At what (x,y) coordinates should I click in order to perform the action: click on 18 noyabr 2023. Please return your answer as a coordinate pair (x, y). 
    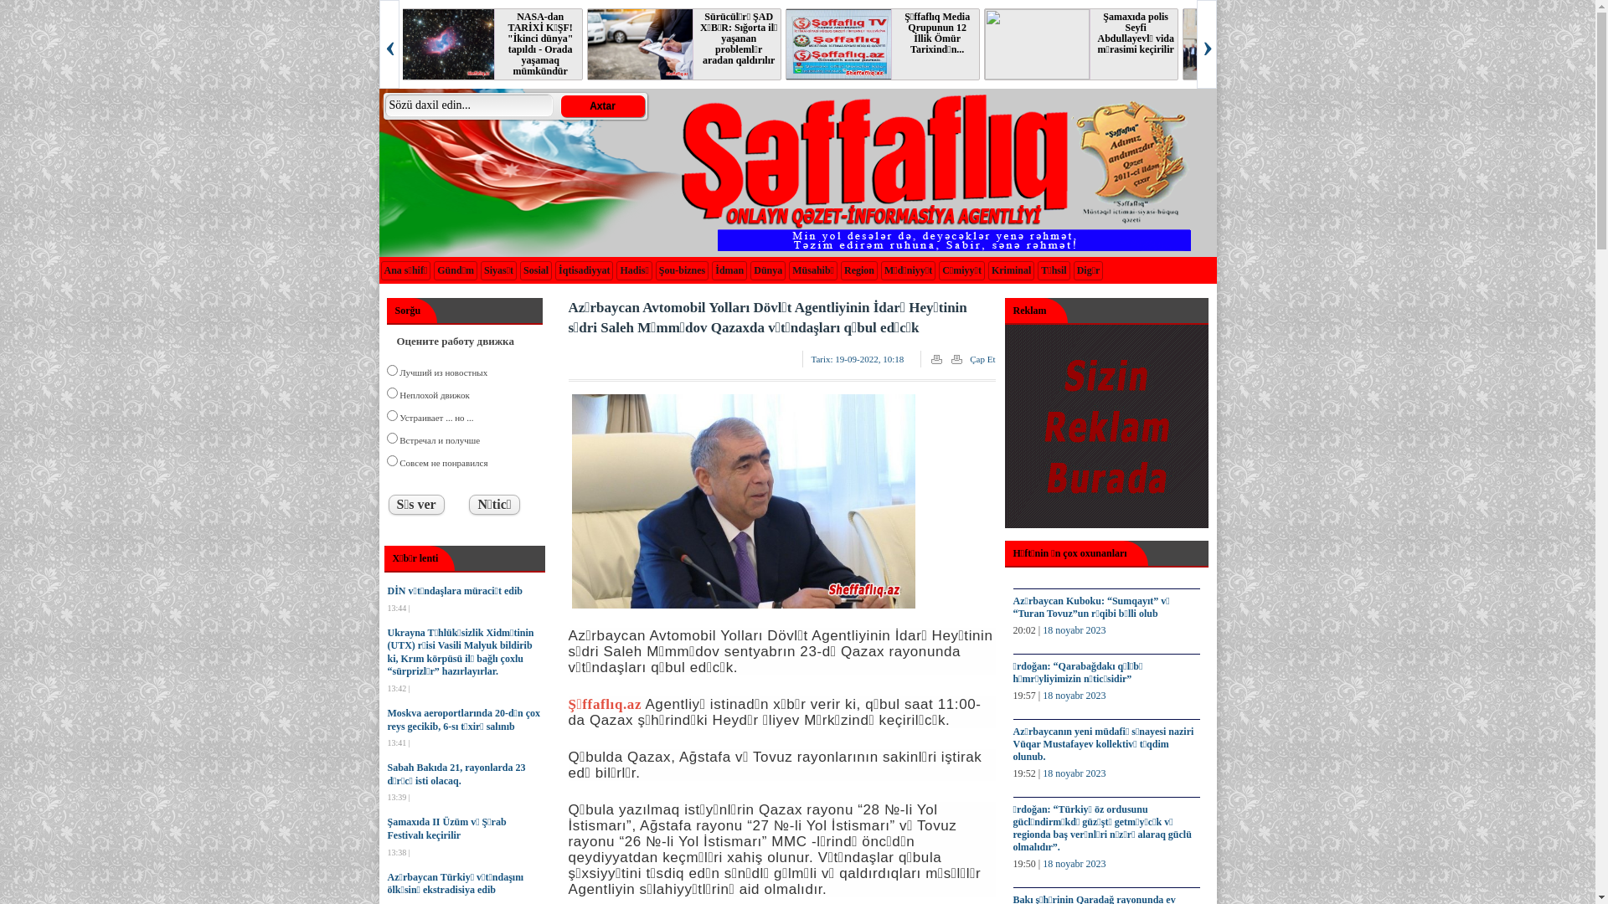
    Looking at the image, I should click on (1074, 864).